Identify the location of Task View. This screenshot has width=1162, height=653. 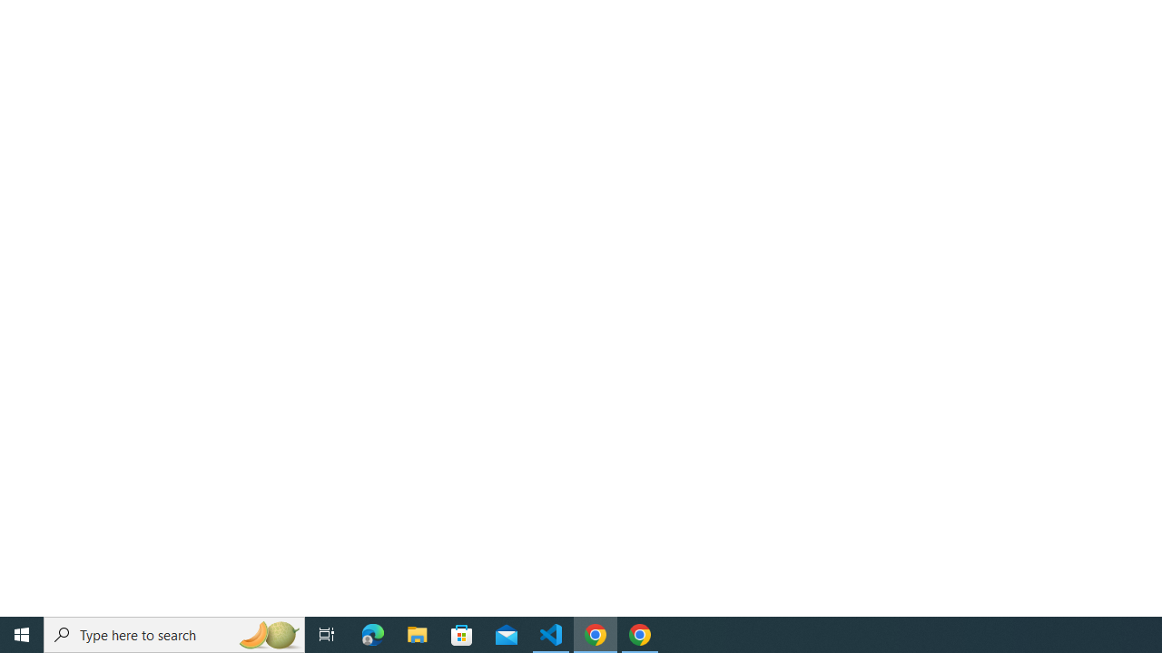
(327, 635).